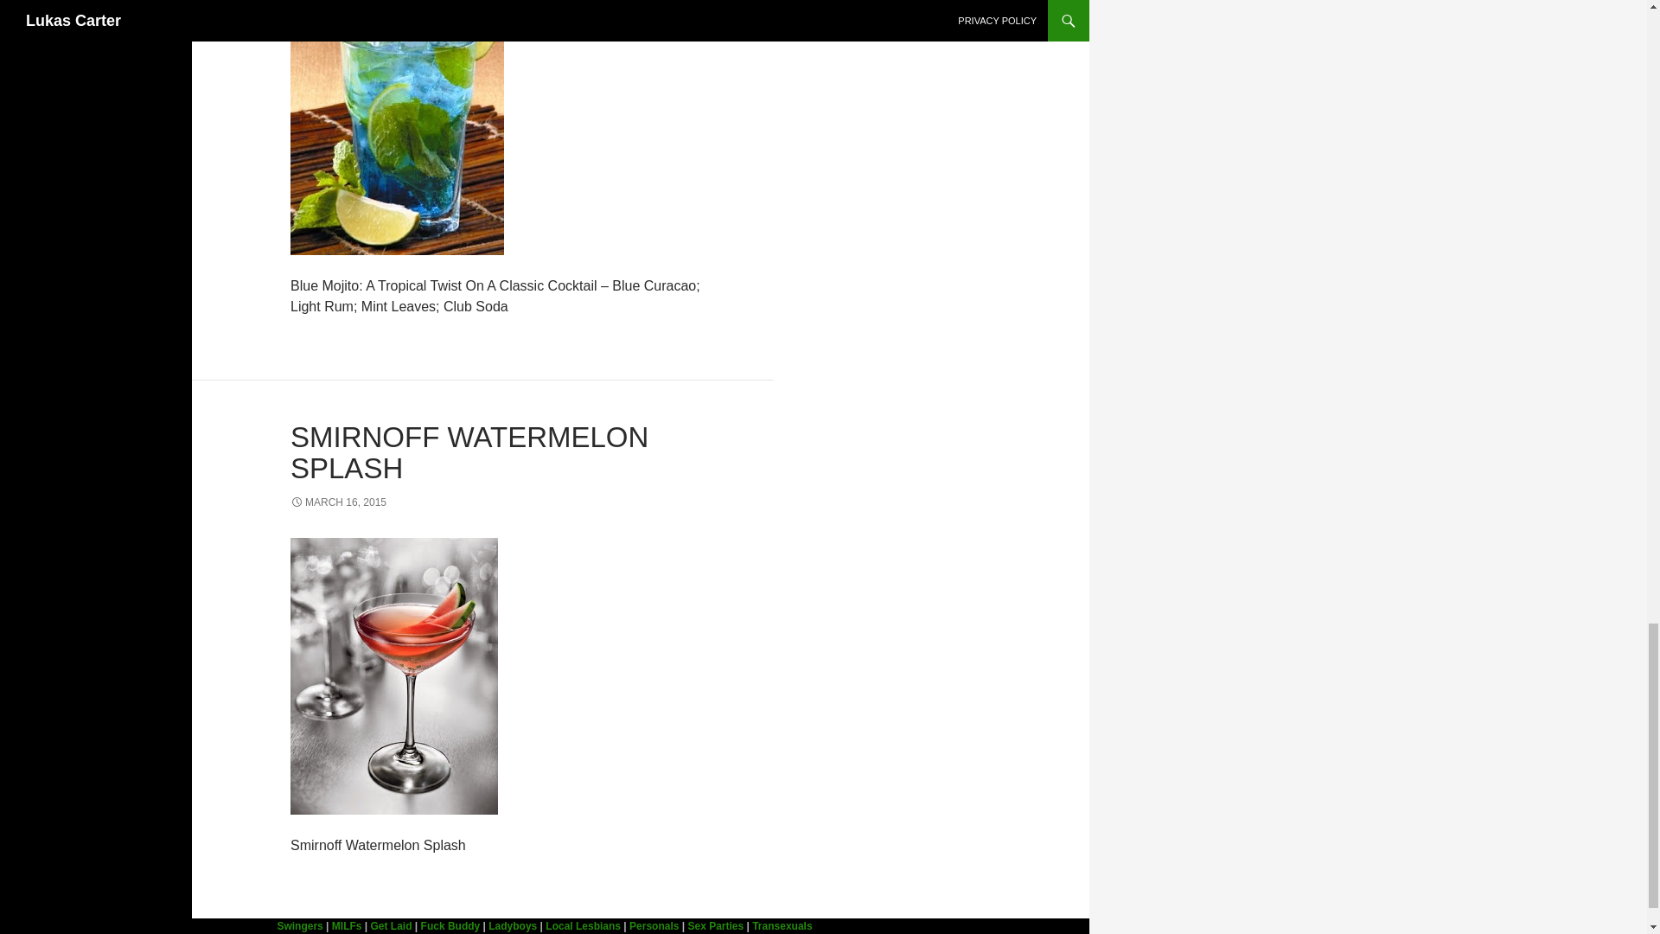  What do you see at coordinates (339, 502) in the screenshot?
I see `MARCH 16, 2015` at bounding box center [339, 502].